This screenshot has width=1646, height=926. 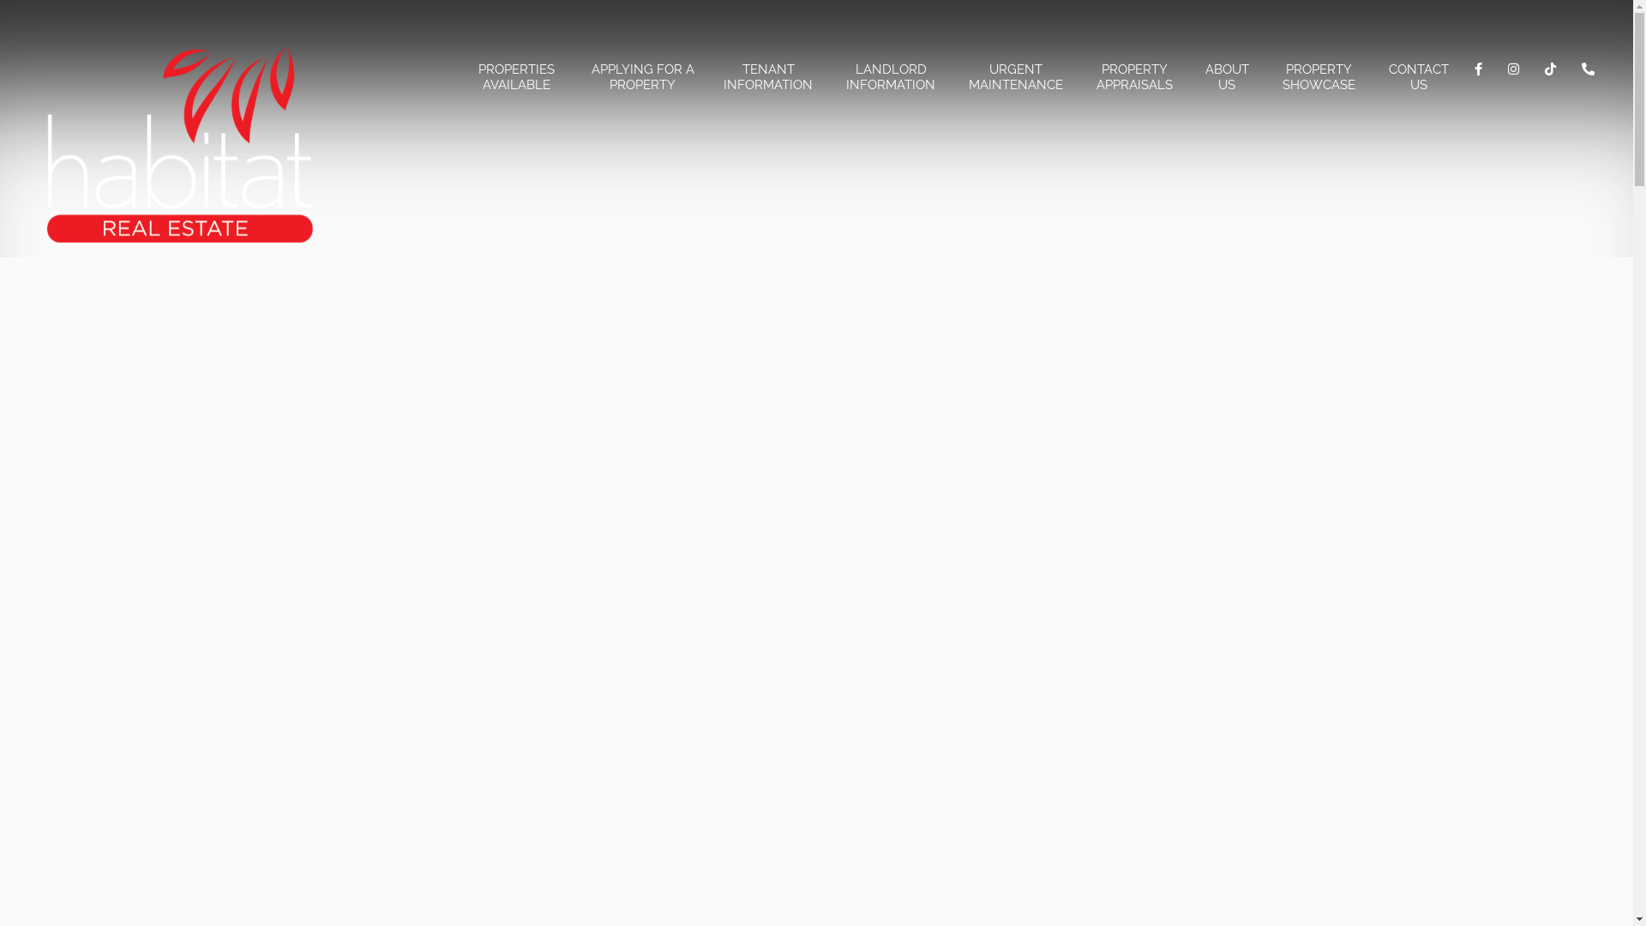 What do you see at coordinates (643, 77) in the screenshot?
I see `APPLYING FOR A PROPERTY` at bounding box center [643, 77].